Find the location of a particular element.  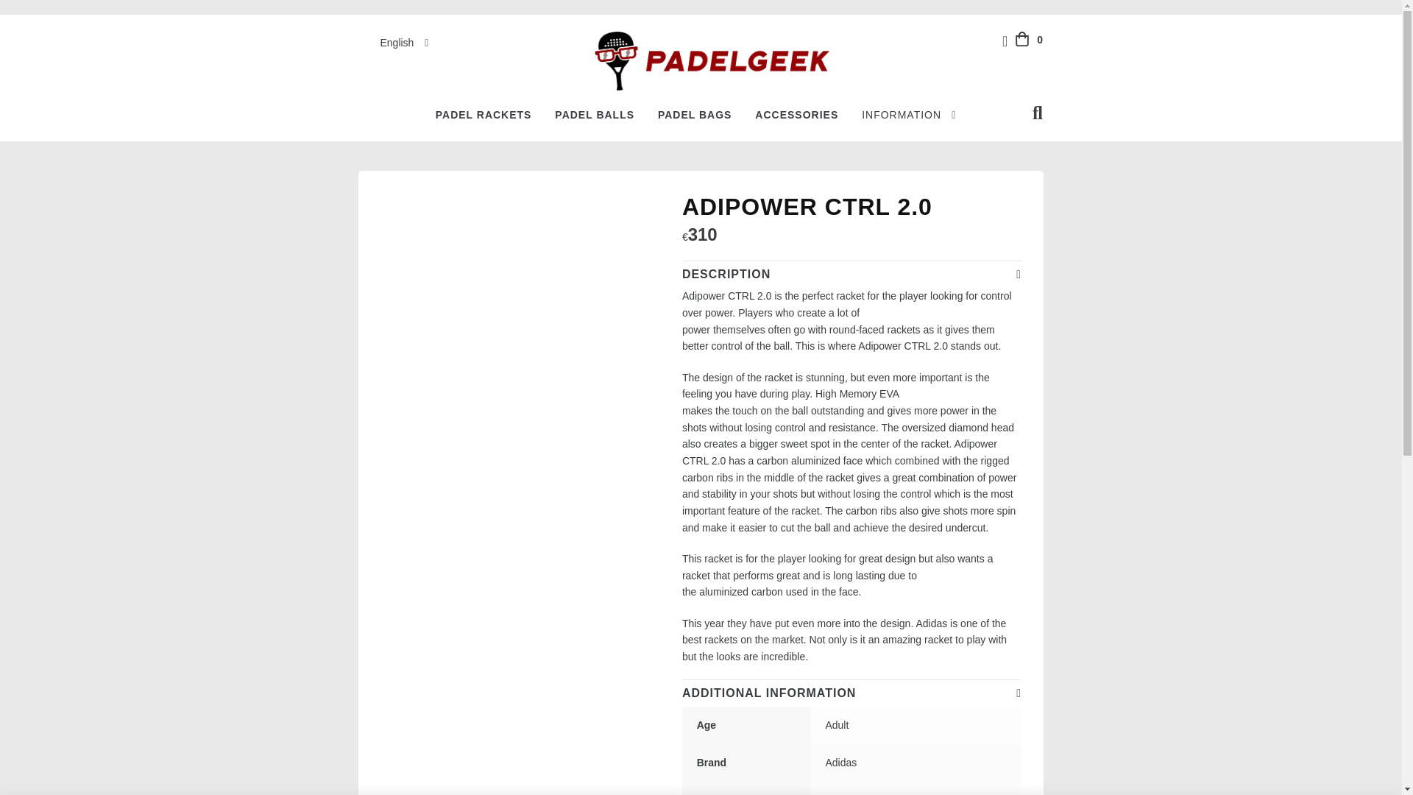

PADEL BALLS is located at coordinates (594, 116).